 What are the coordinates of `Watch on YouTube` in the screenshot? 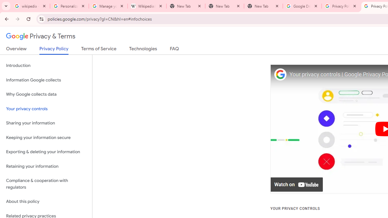 It's located at (297, 185).